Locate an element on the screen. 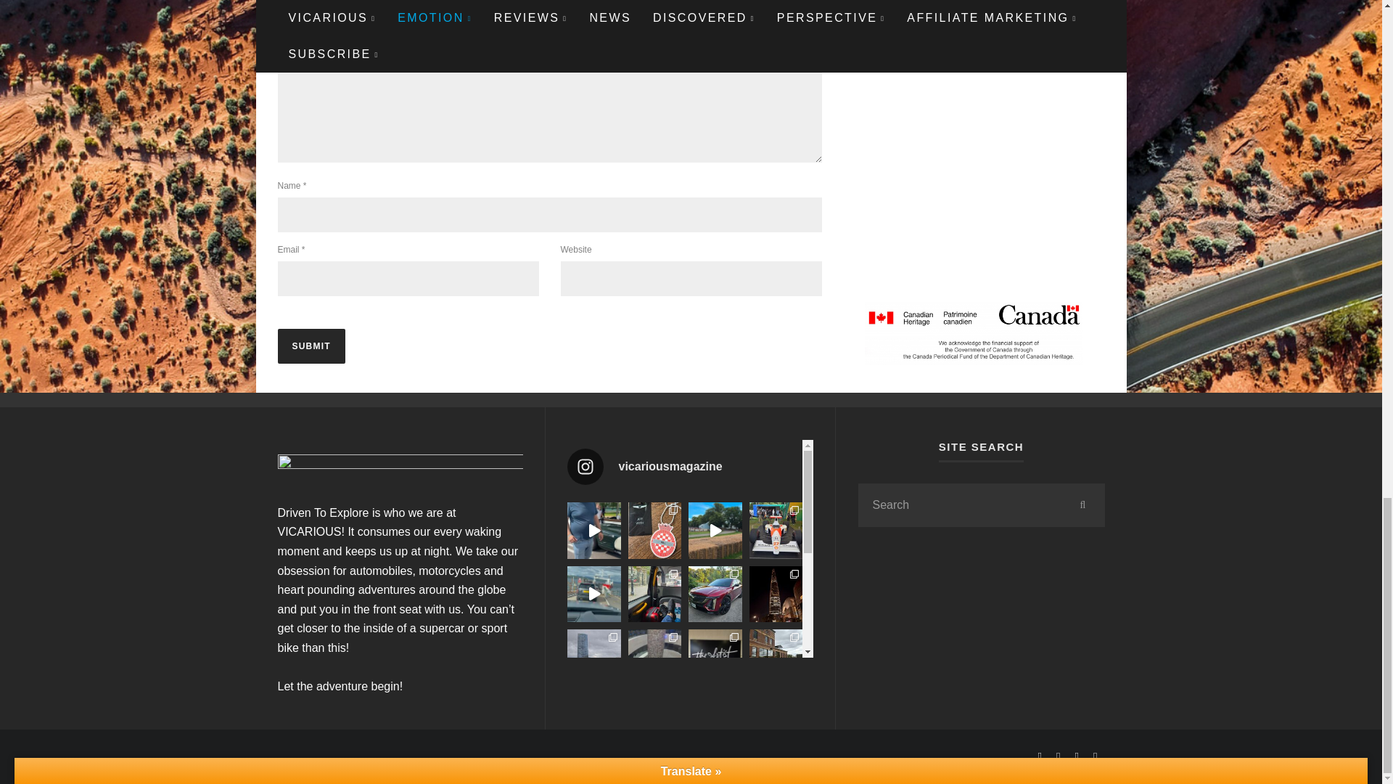 The width and height of the screenshot is (1393, 784). Submit is located at coordinates (311, 346).